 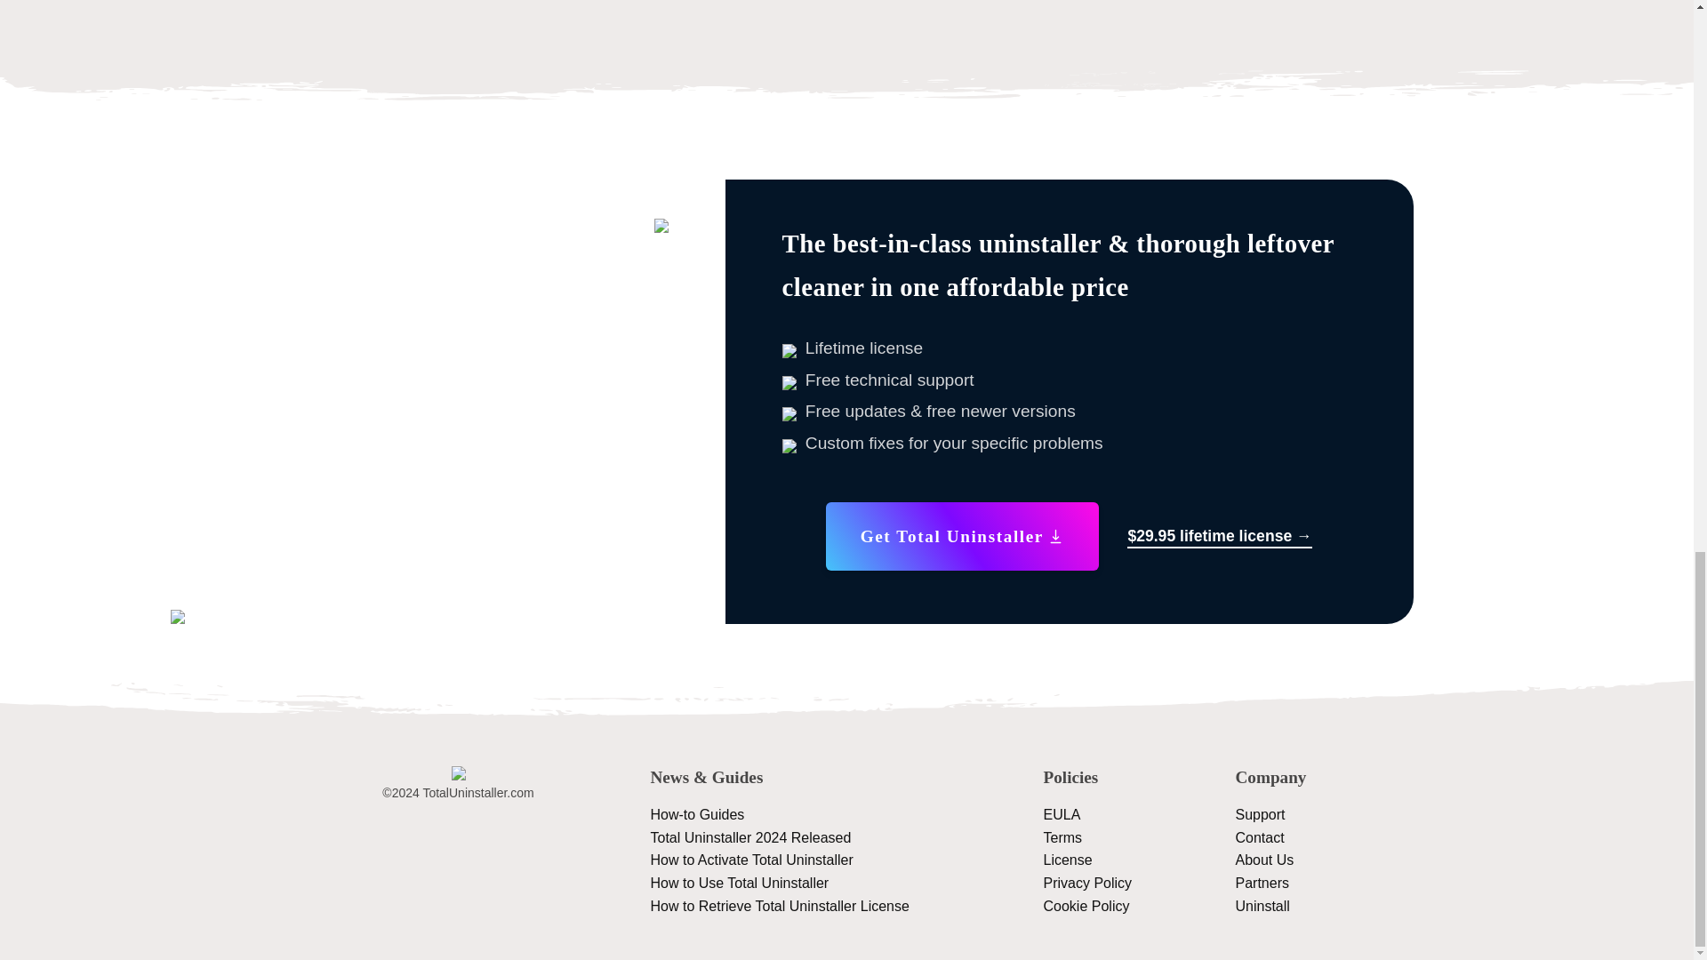 What do you see at coordinates (1062, 814) in the screenshot?
I see `EULA` at bounding box center [1062, 814].